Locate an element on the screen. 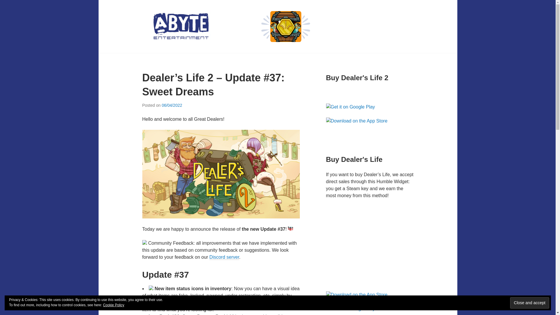 The image size is (560, 315). Discord server is located at coordinates (224, 257).